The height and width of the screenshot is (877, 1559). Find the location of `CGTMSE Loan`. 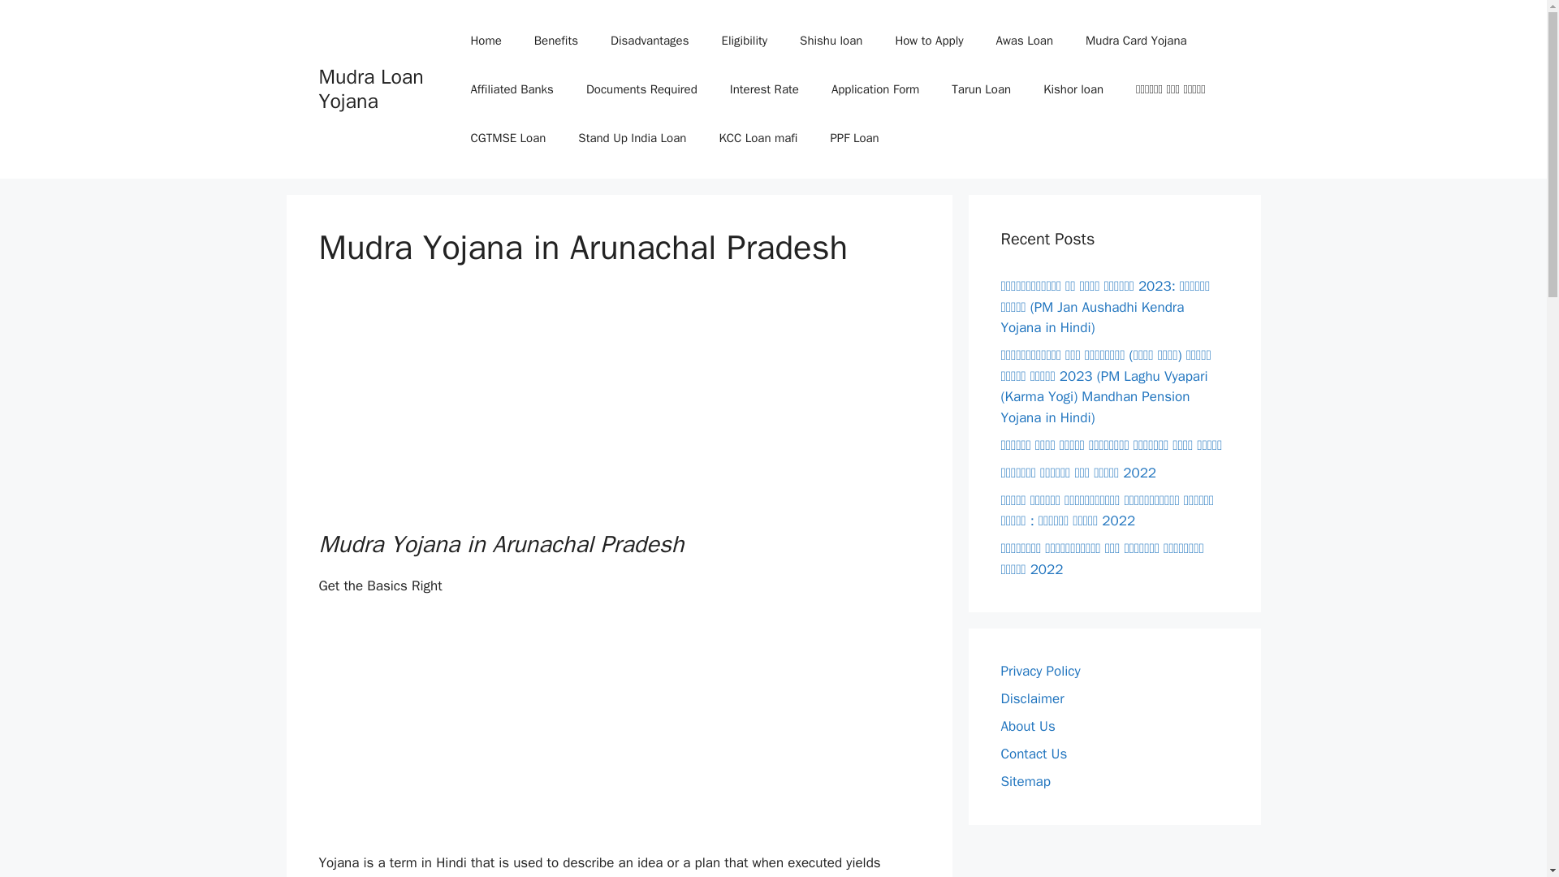

CGTMSE Loan is located at coordinates (507, 138).